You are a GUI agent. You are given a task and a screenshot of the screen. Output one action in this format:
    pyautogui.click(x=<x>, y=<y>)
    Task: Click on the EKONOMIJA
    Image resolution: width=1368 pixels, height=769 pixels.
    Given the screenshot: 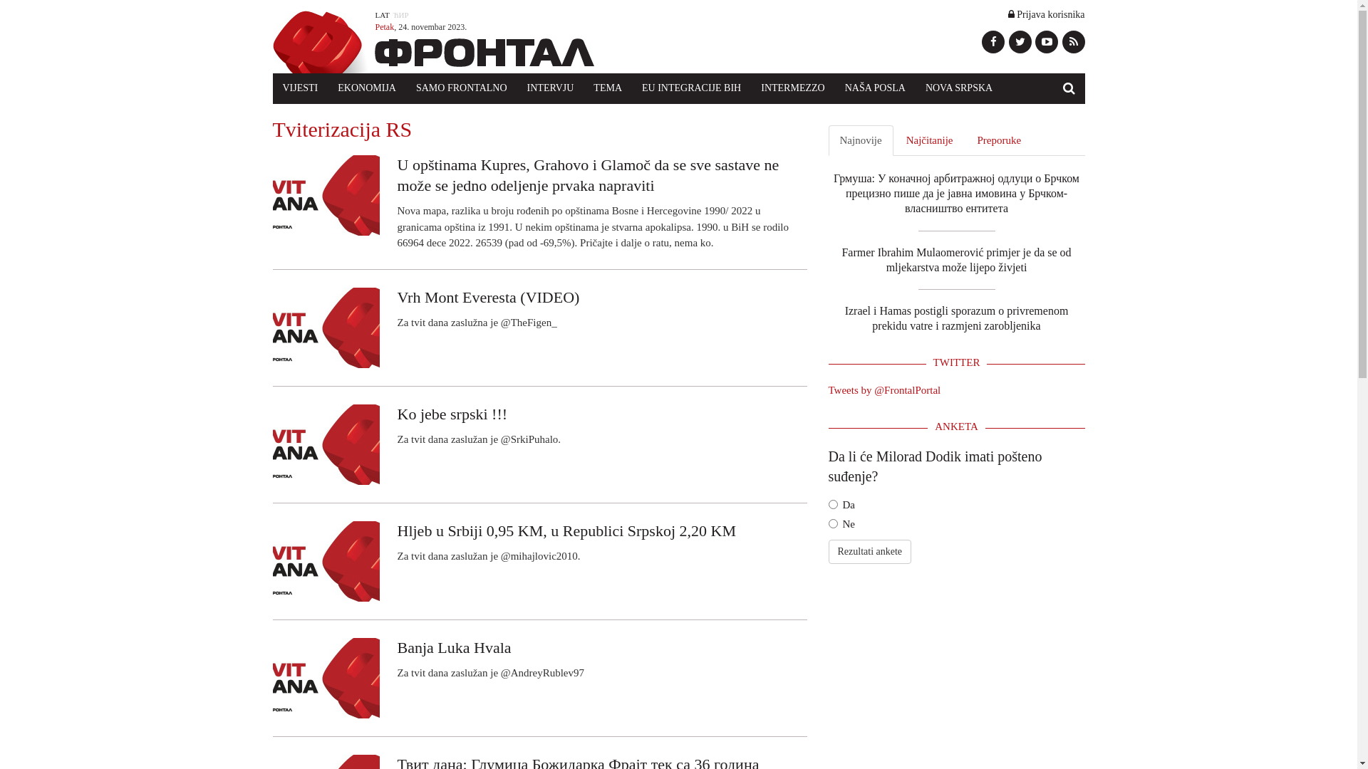 What is the action you would take?
    pyautogui.click(x=367, y=88)
    